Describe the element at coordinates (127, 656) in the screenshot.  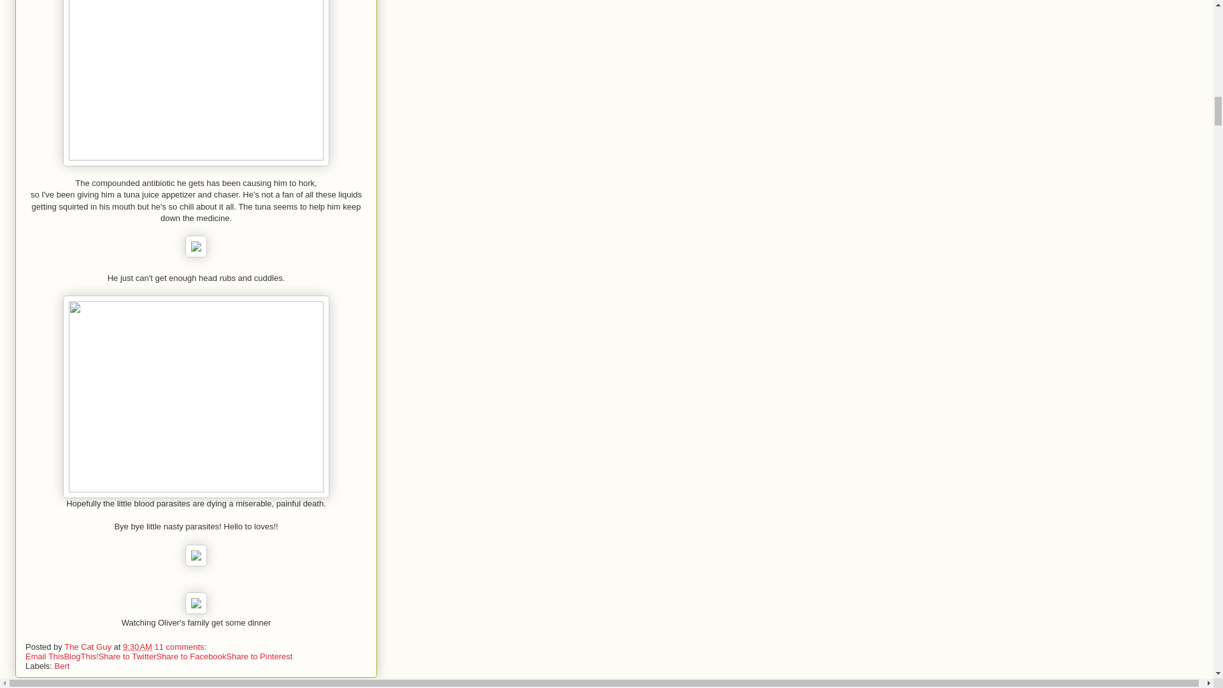
I see `Share to Twitter` at that location.